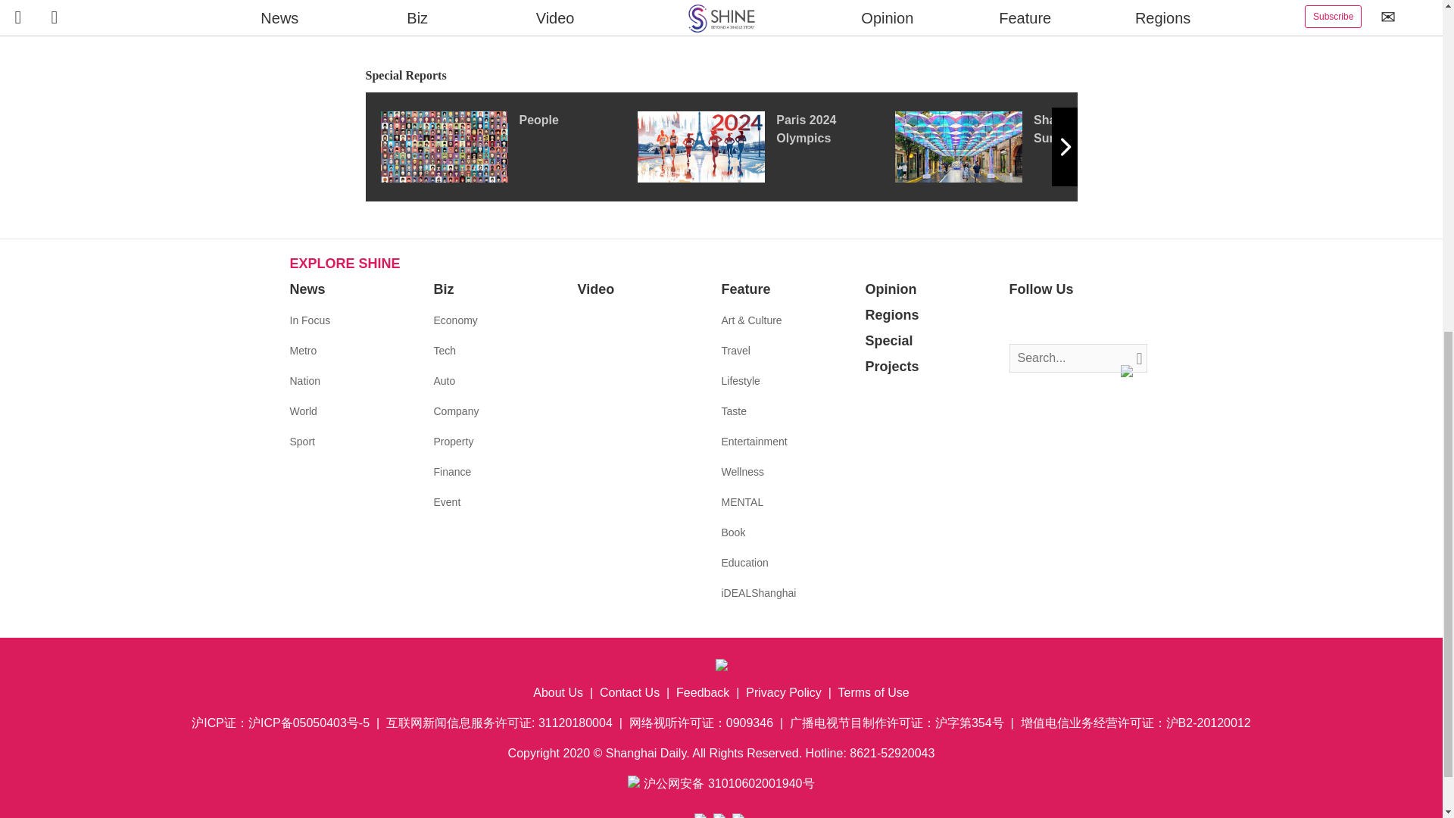  I want to click on News, so click(307, 289).